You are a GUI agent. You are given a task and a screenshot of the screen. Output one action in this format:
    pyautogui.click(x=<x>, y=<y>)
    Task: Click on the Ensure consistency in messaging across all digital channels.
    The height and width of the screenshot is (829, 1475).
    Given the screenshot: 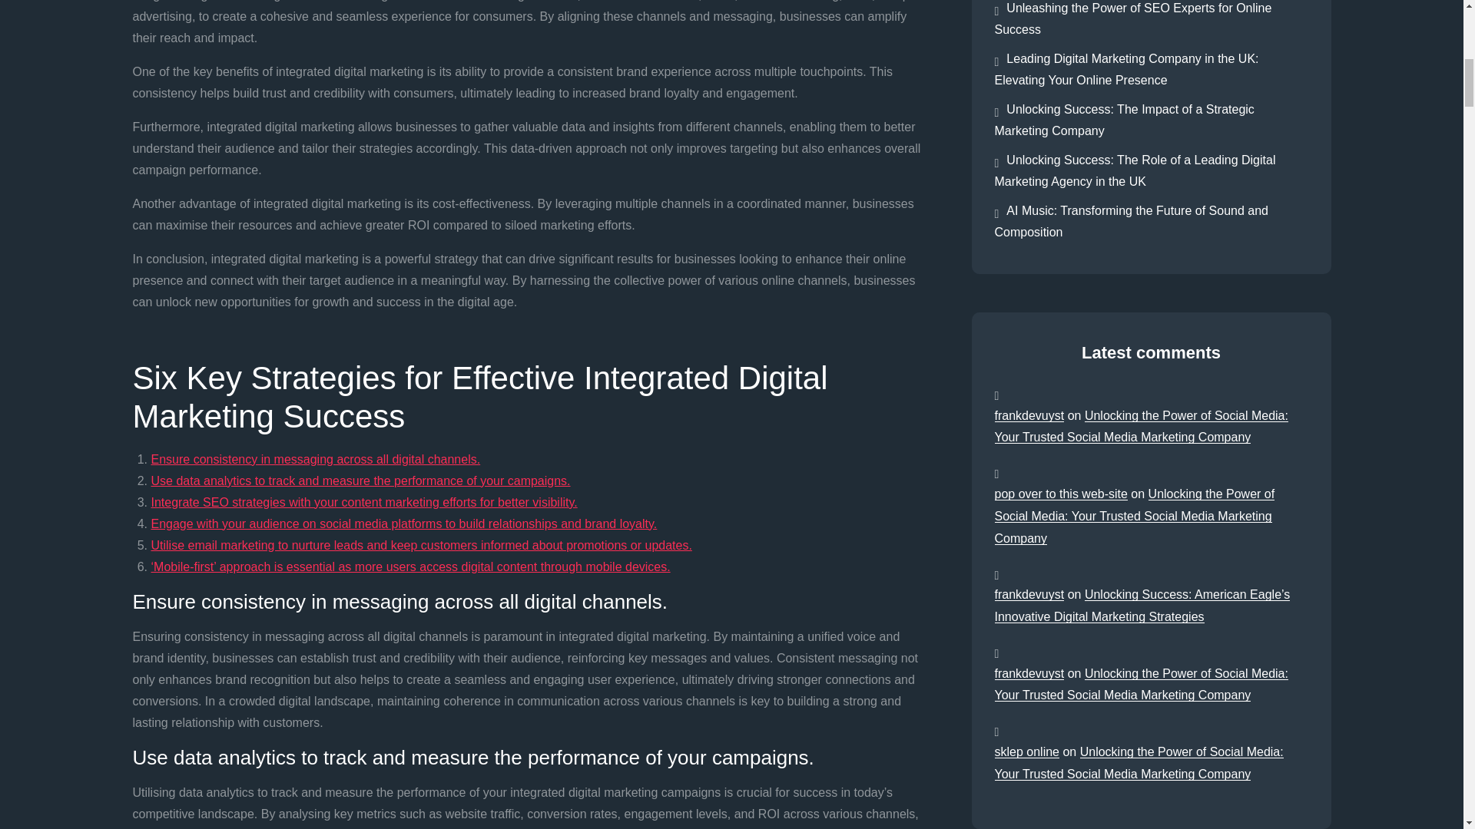 What is the action you would take?
    pyautogui.click(x=315, y=459)
    